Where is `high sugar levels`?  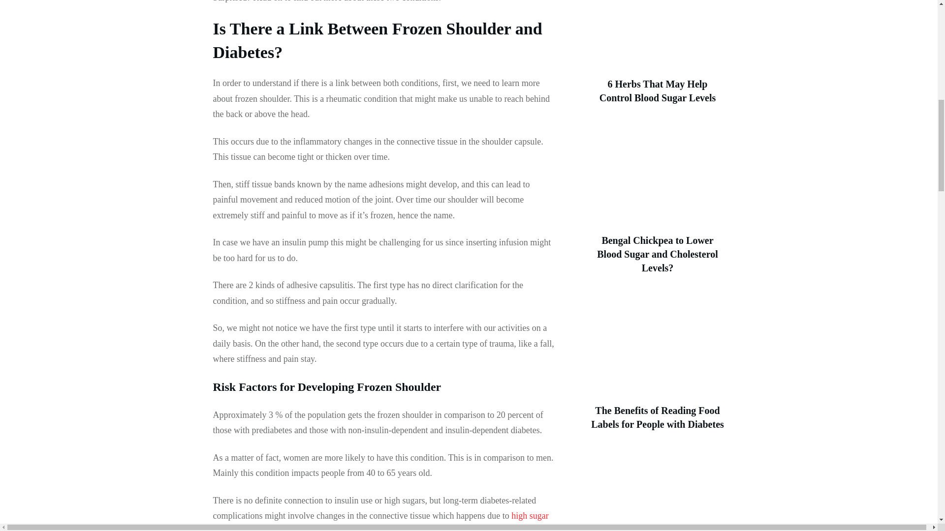
high sugar levels is located at coordinates (380, 521).